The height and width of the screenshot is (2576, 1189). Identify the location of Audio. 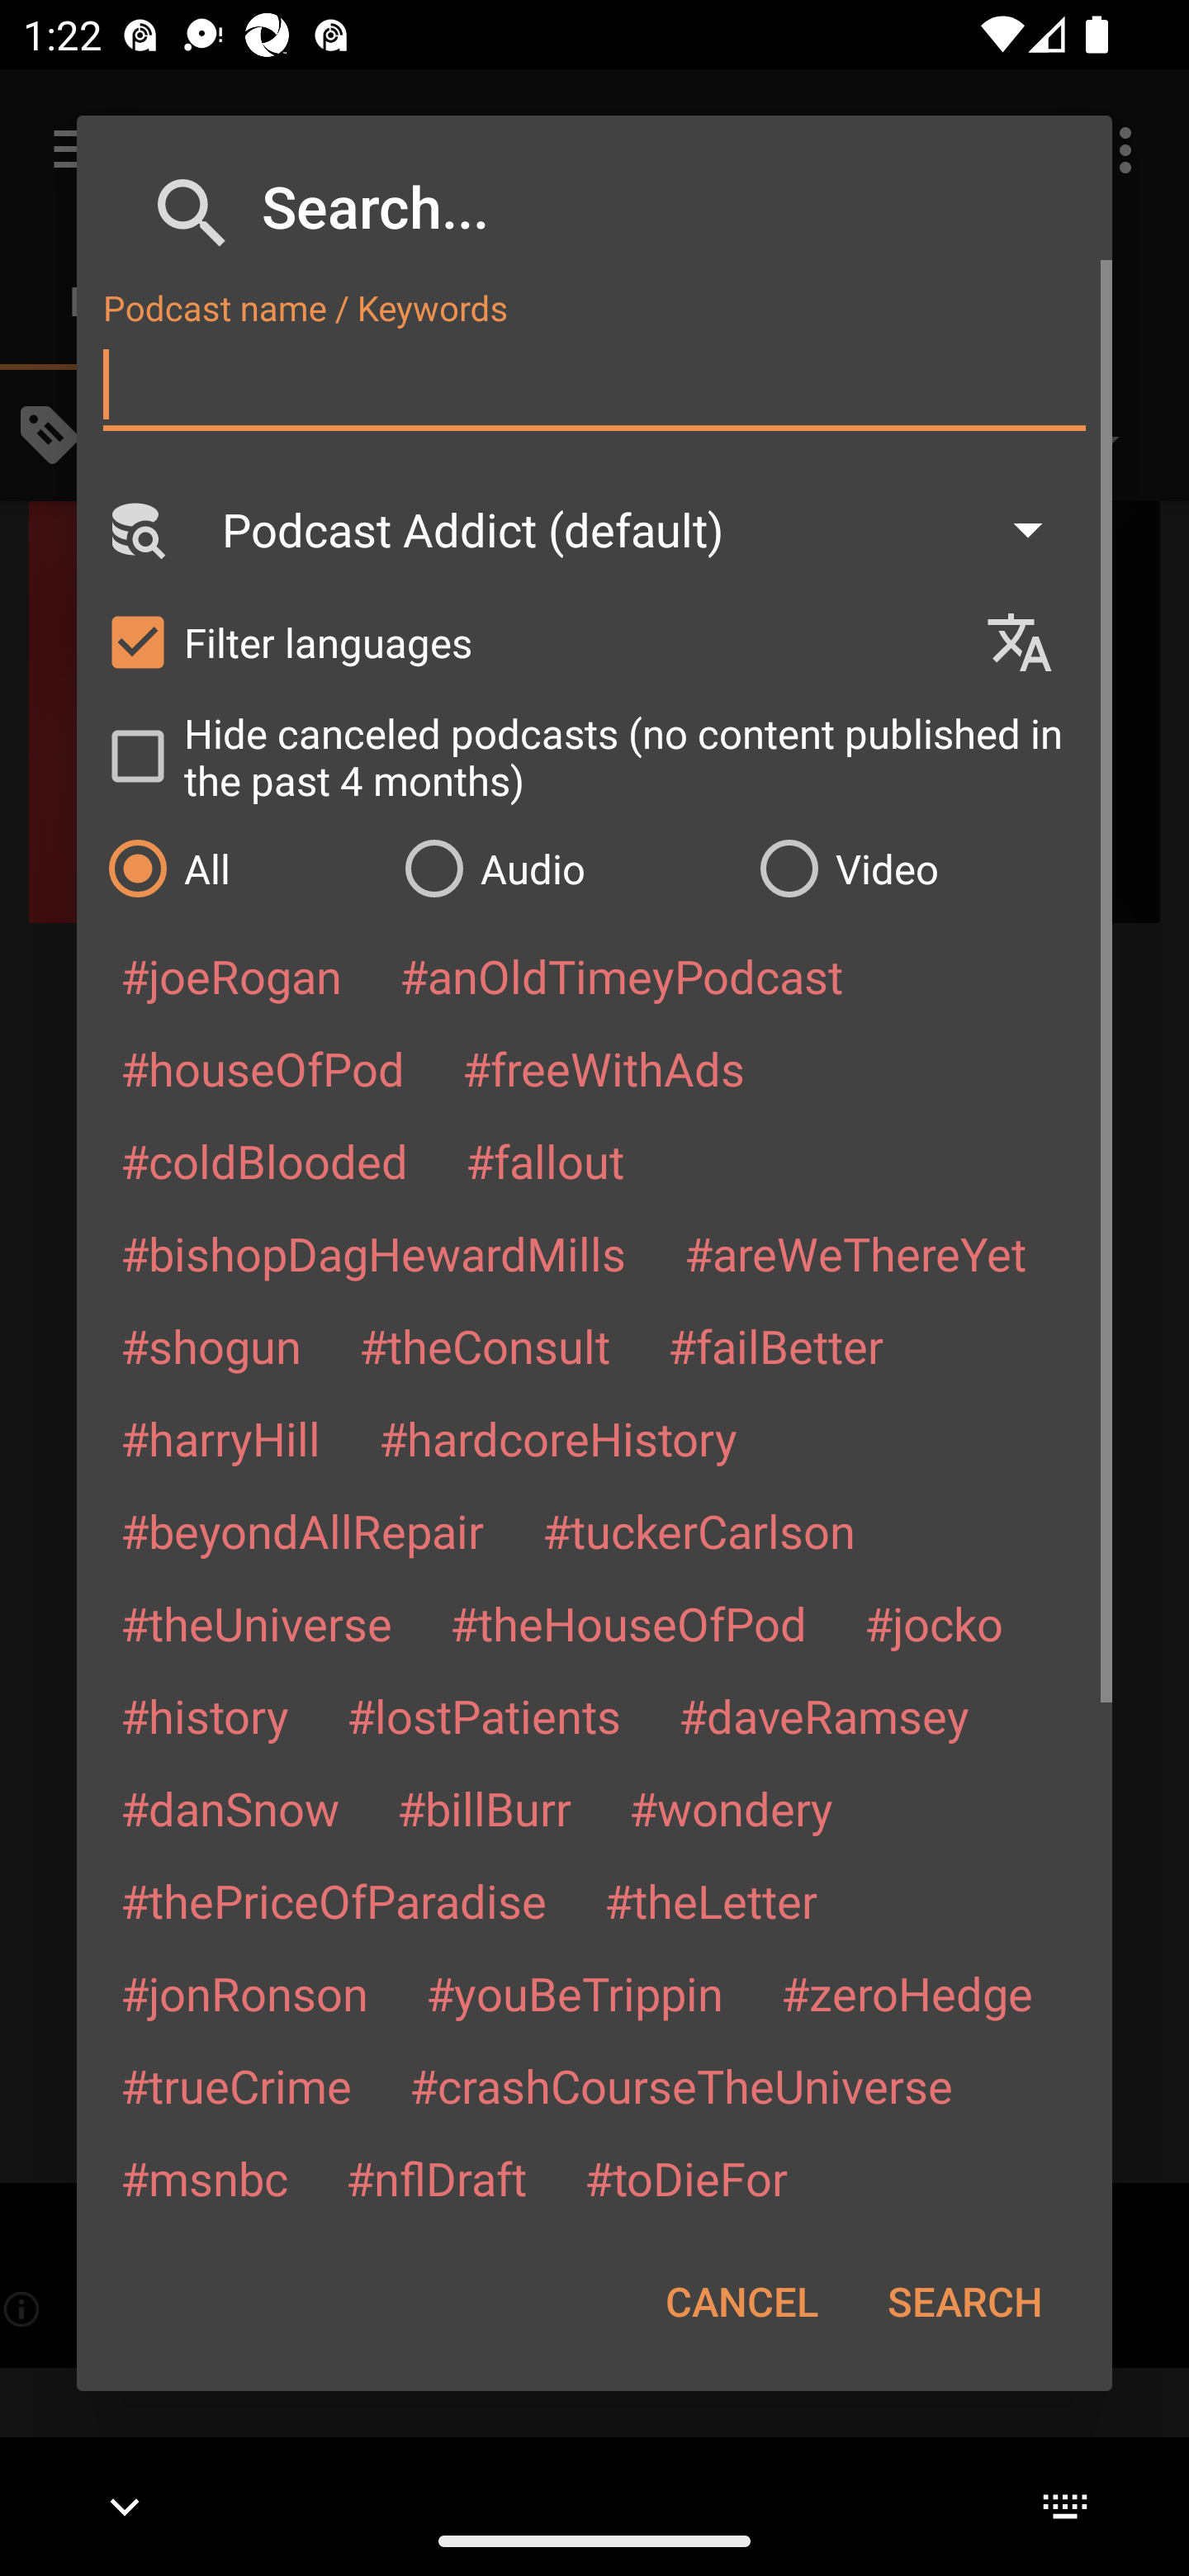
(565, 868).